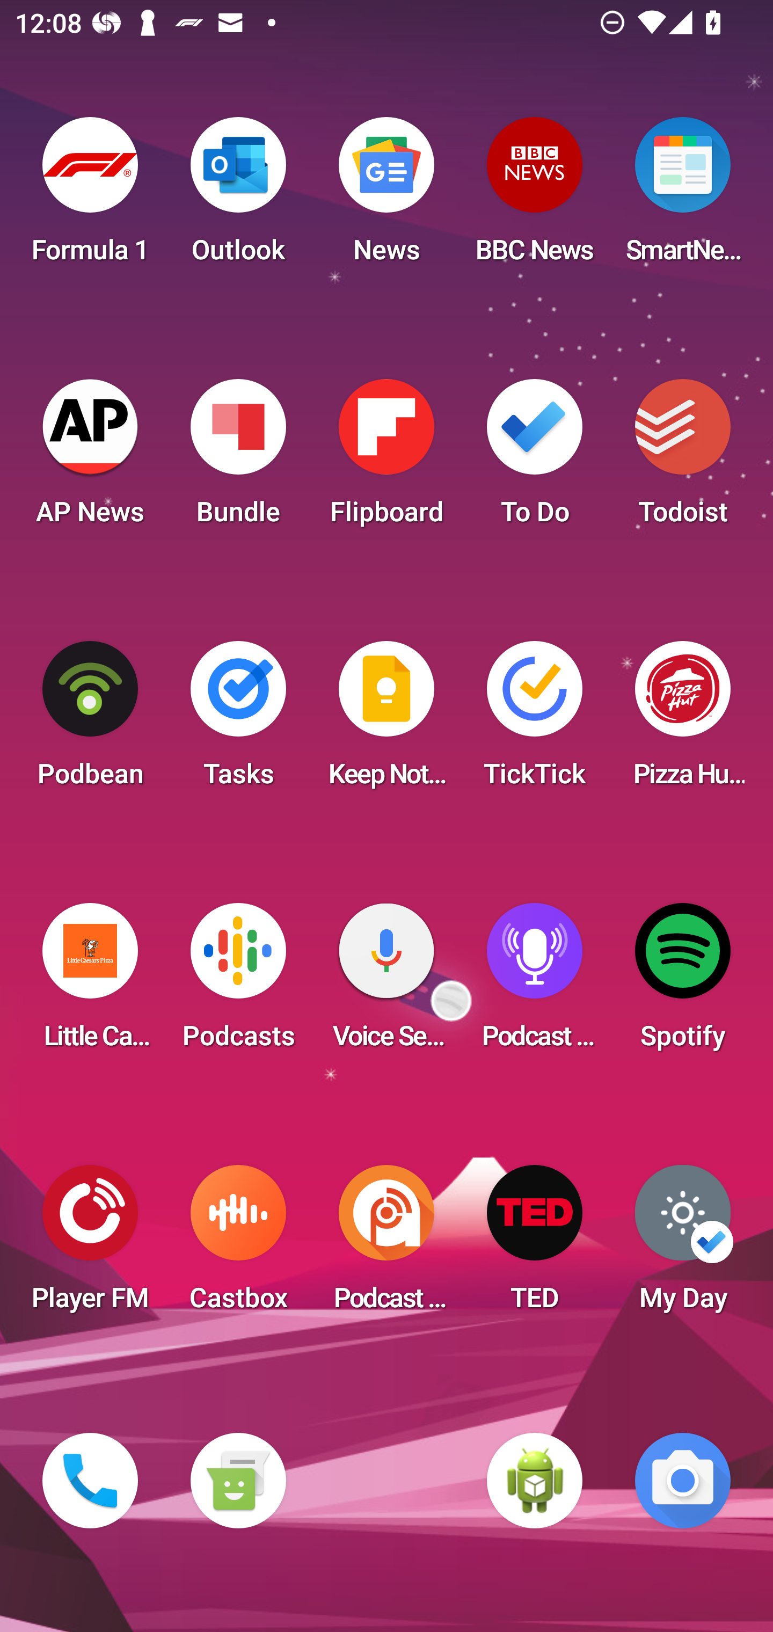 This screenshot has height=1632, width=773. I want to click on Todoist, so click(683, 458).